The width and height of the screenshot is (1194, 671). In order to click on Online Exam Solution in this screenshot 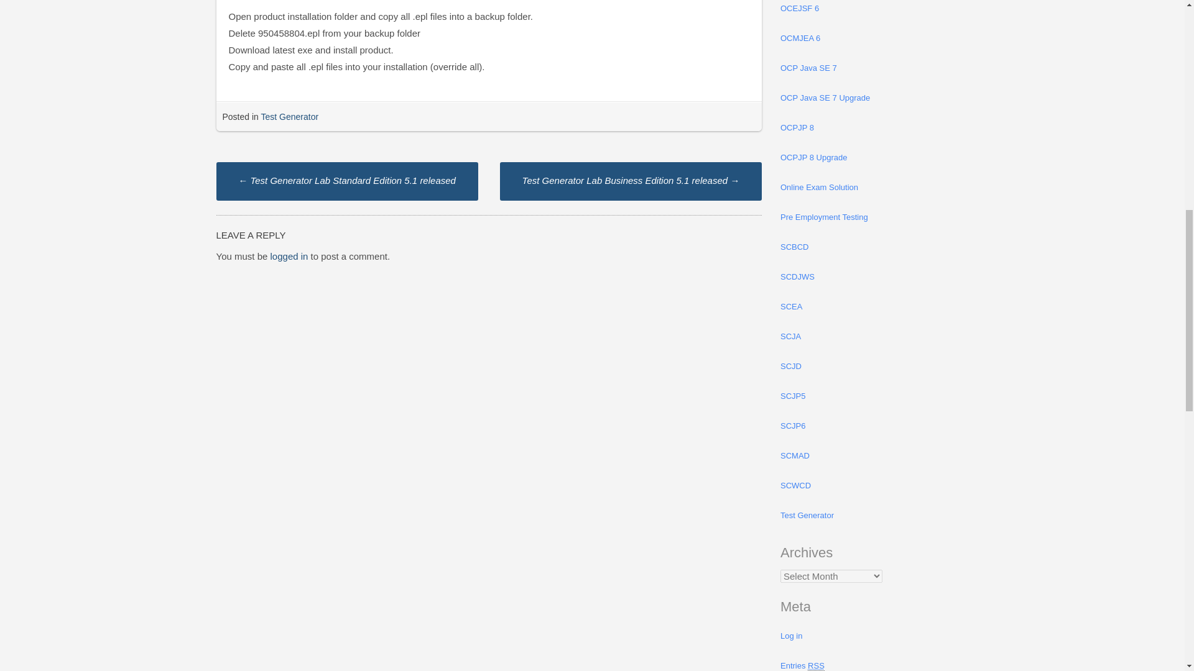, I will do `click(866, 188)`.